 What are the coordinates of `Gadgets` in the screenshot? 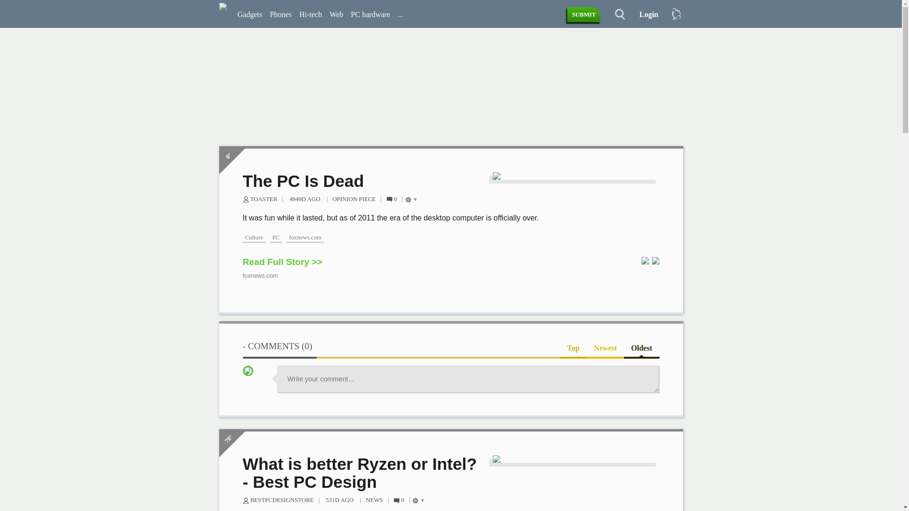 It's located at (250, 15).